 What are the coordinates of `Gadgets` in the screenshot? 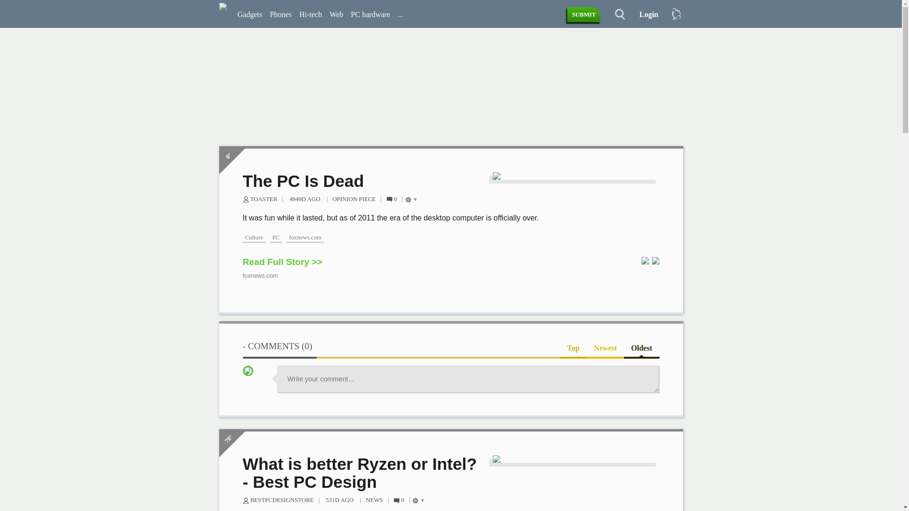 It's located at (250, 15).